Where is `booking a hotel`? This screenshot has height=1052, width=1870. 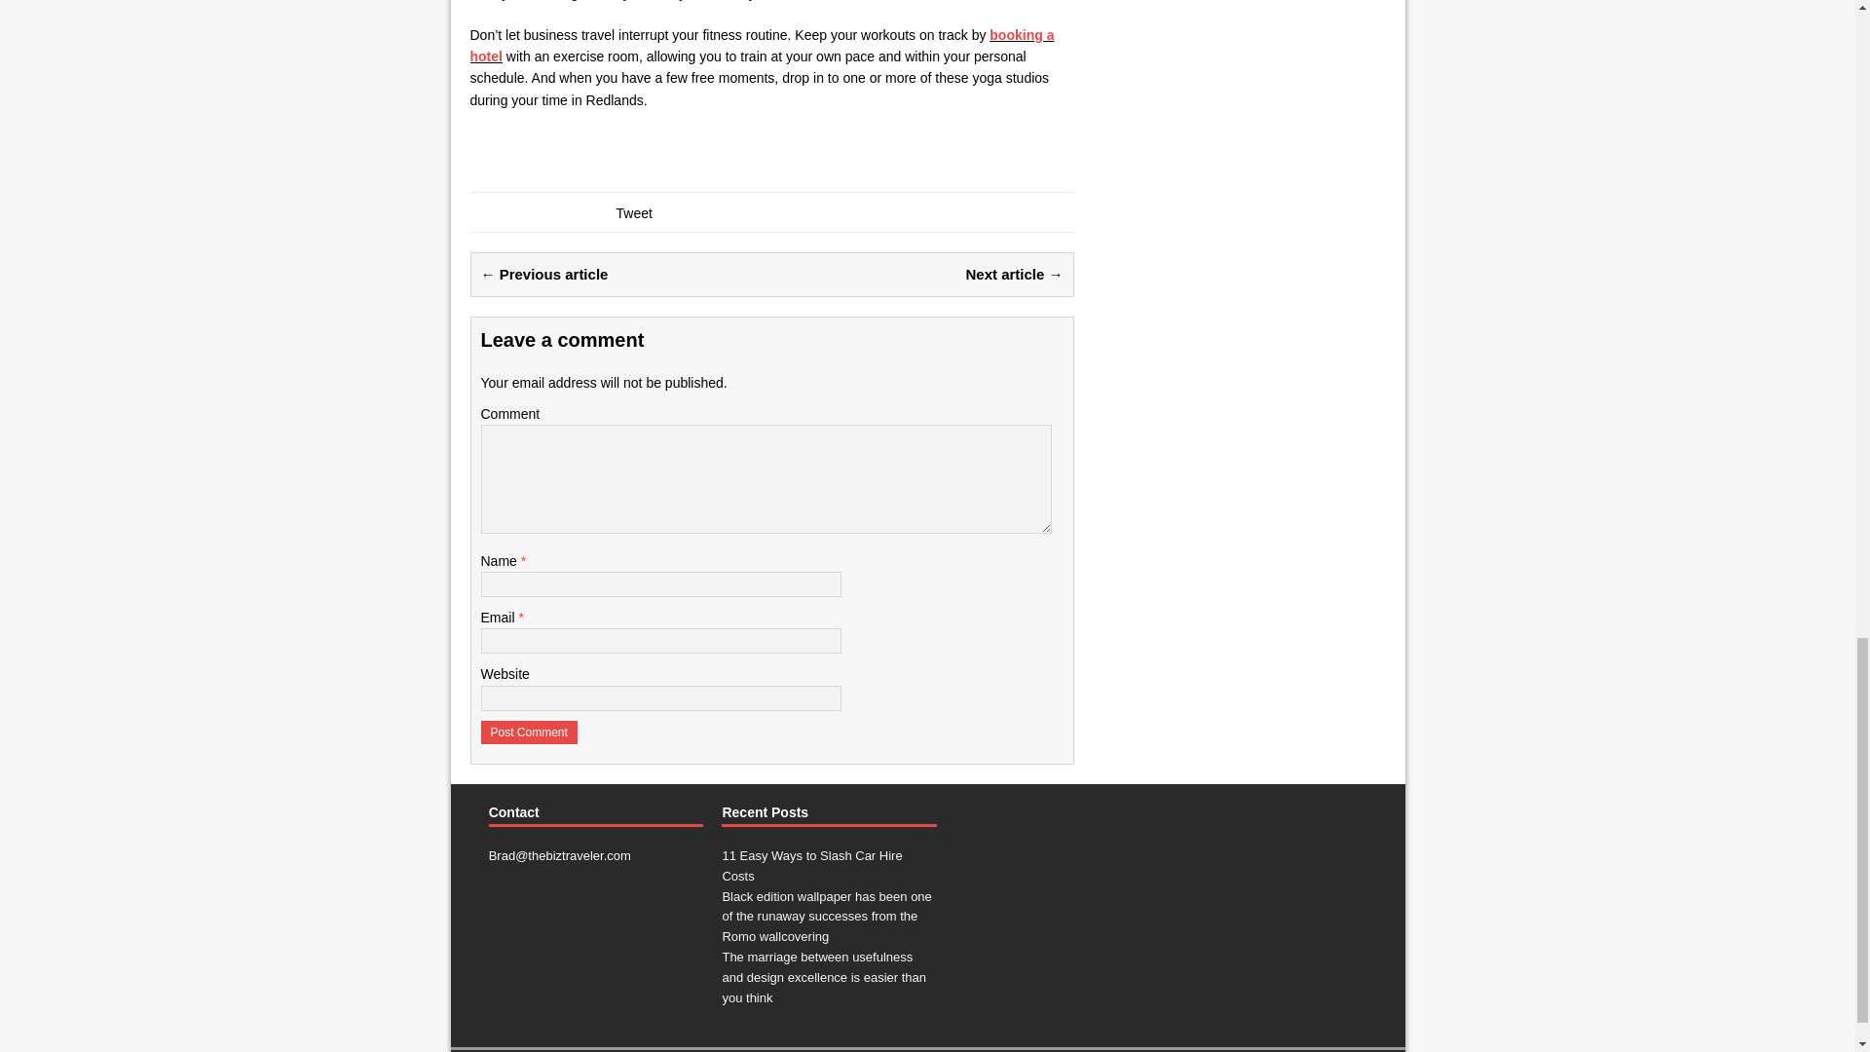
booking a hotel is located at coordinates (762, 45).